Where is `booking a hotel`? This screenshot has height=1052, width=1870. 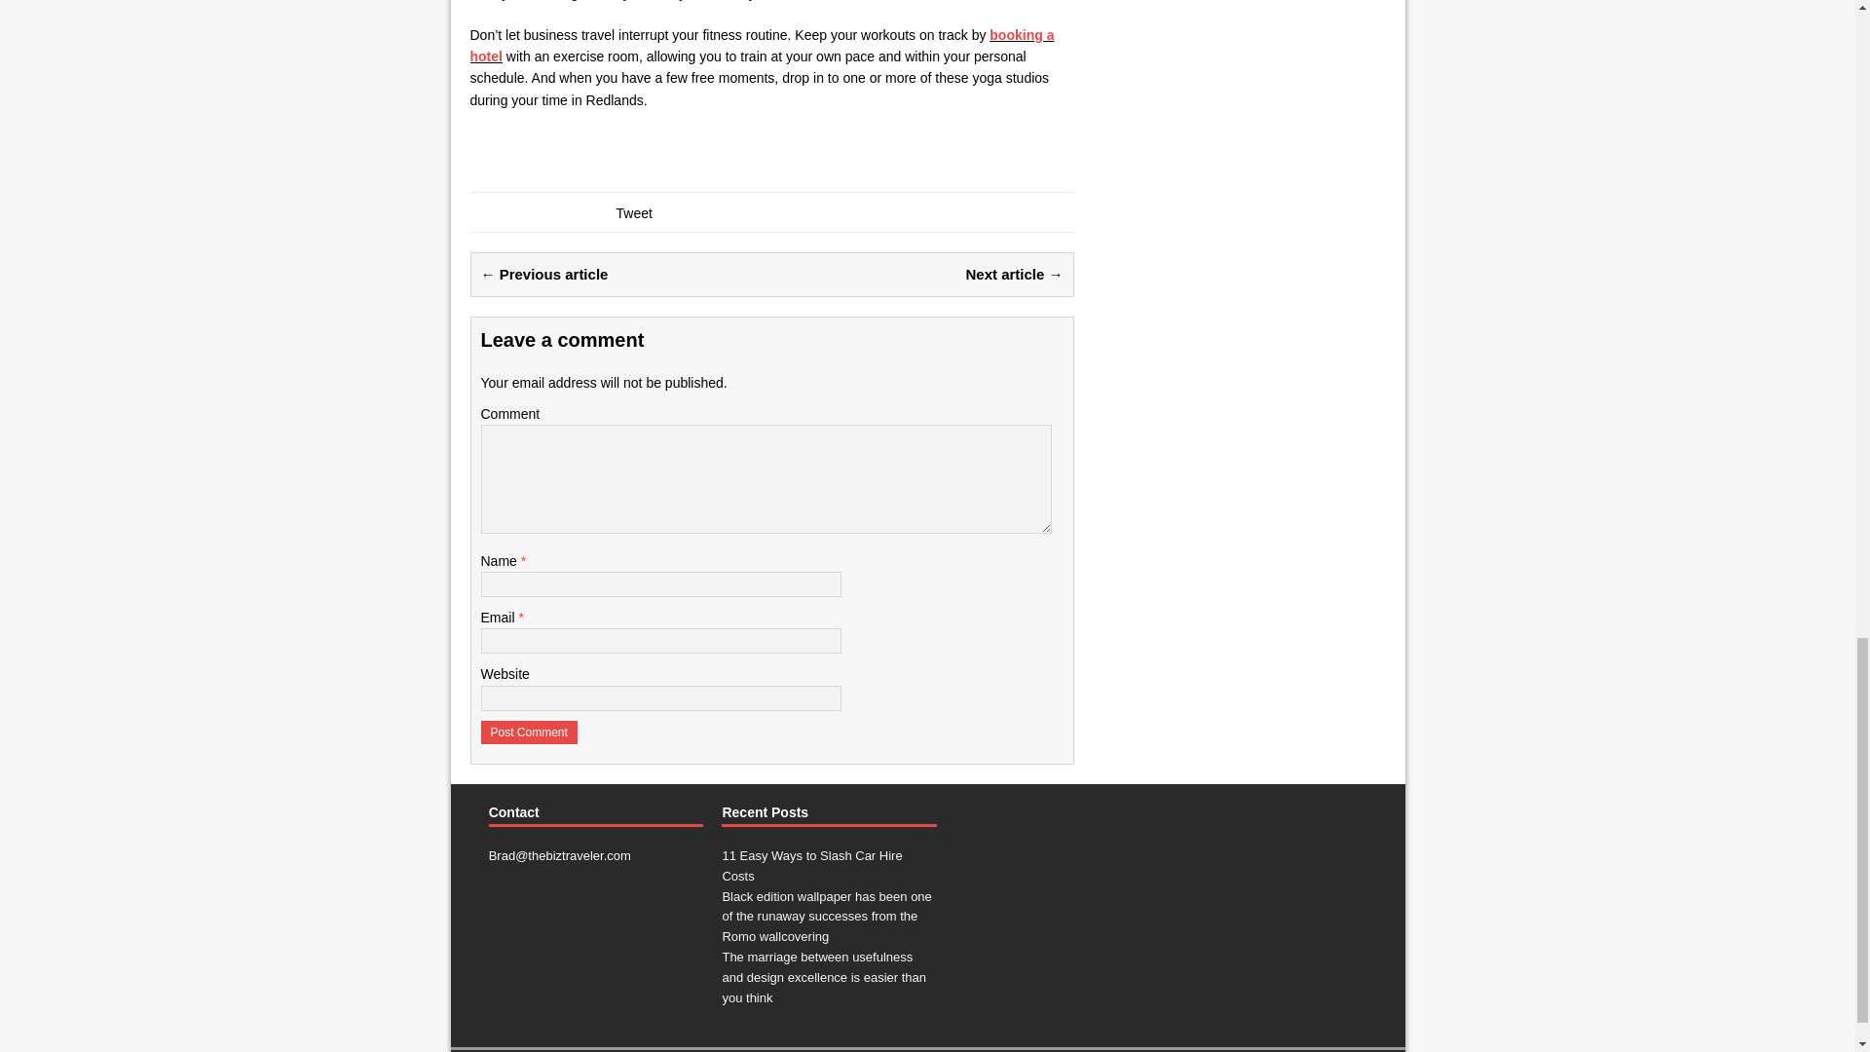
booking a hotel is located at coordinates (762, 45).